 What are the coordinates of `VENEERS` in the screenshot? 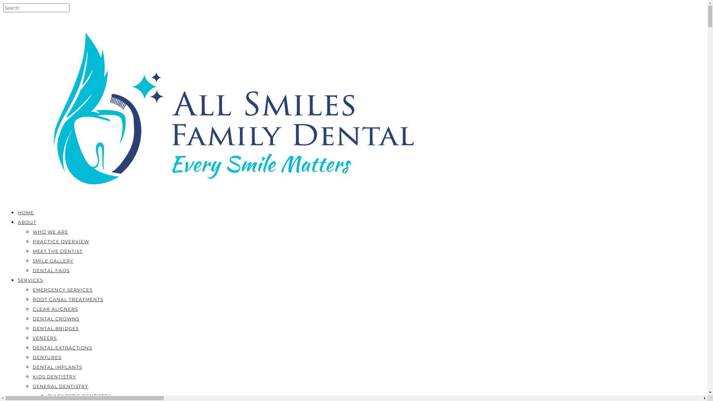 It's located at (45, 338).